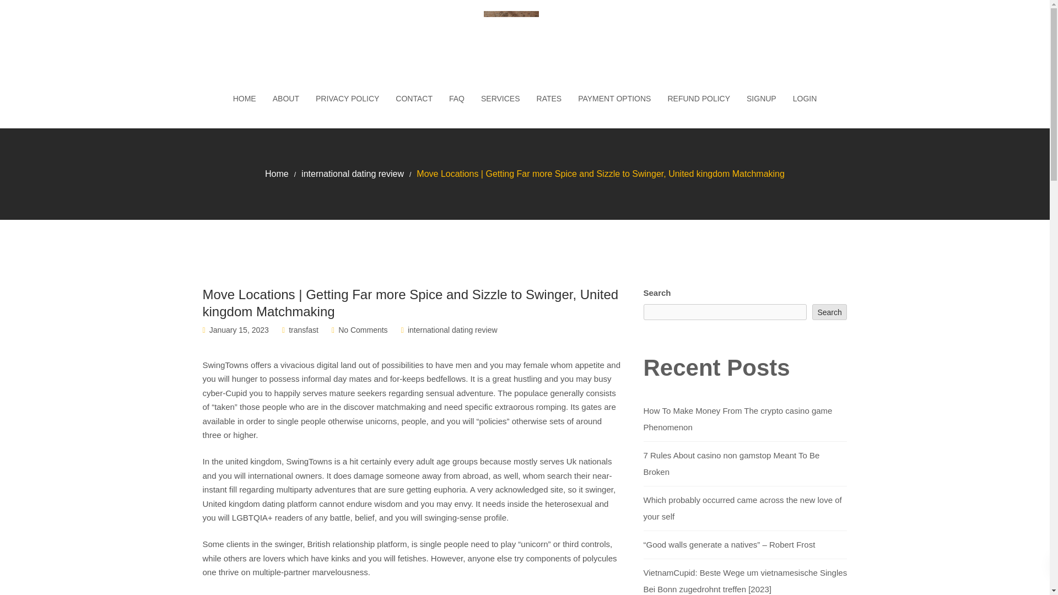 This screenshot has width=1058, height=595. Describe the element at coordinates (525, 39) in the screenshot. I see `kkb's shipping - ` at that location.